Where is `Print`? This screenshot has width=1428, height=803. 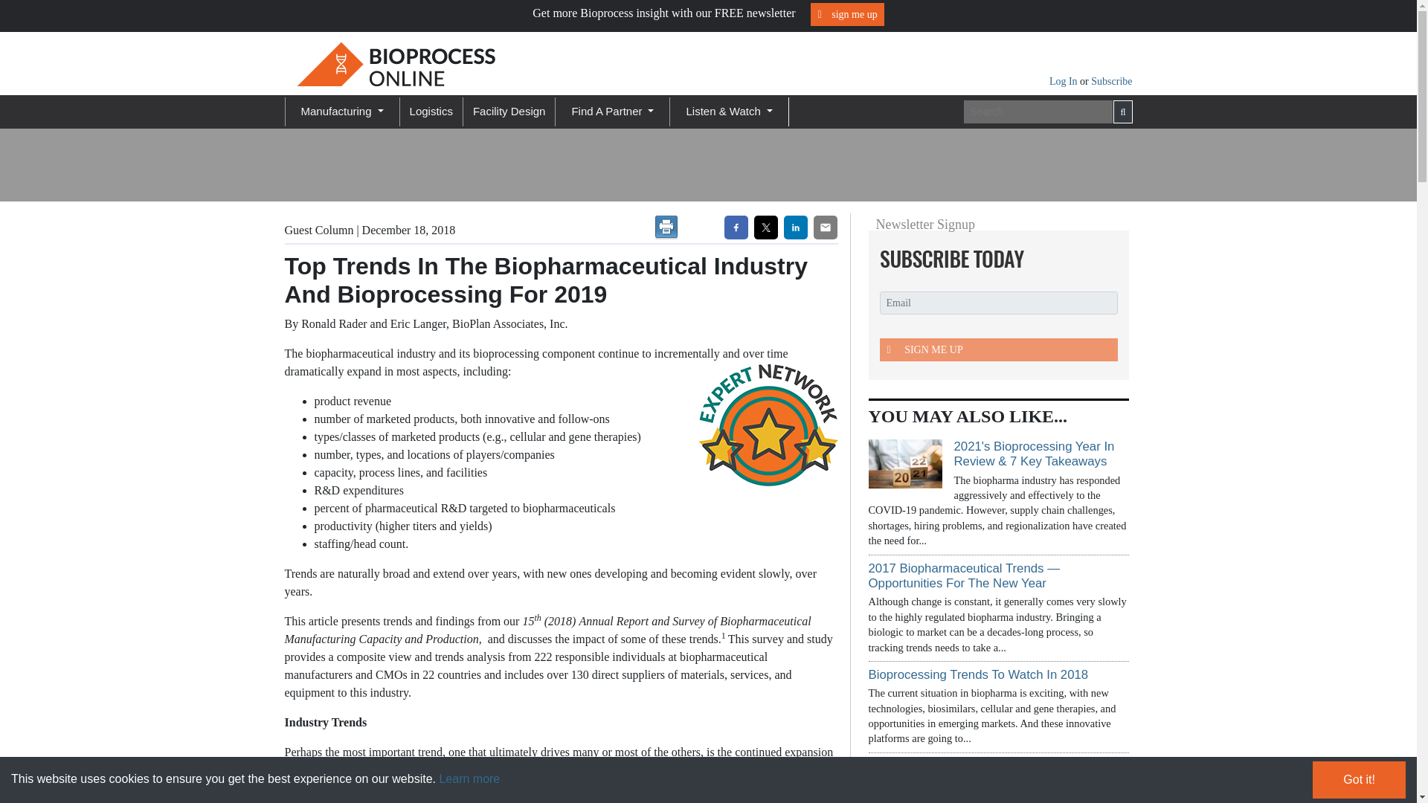
Print is located at coordinates (666, 228).